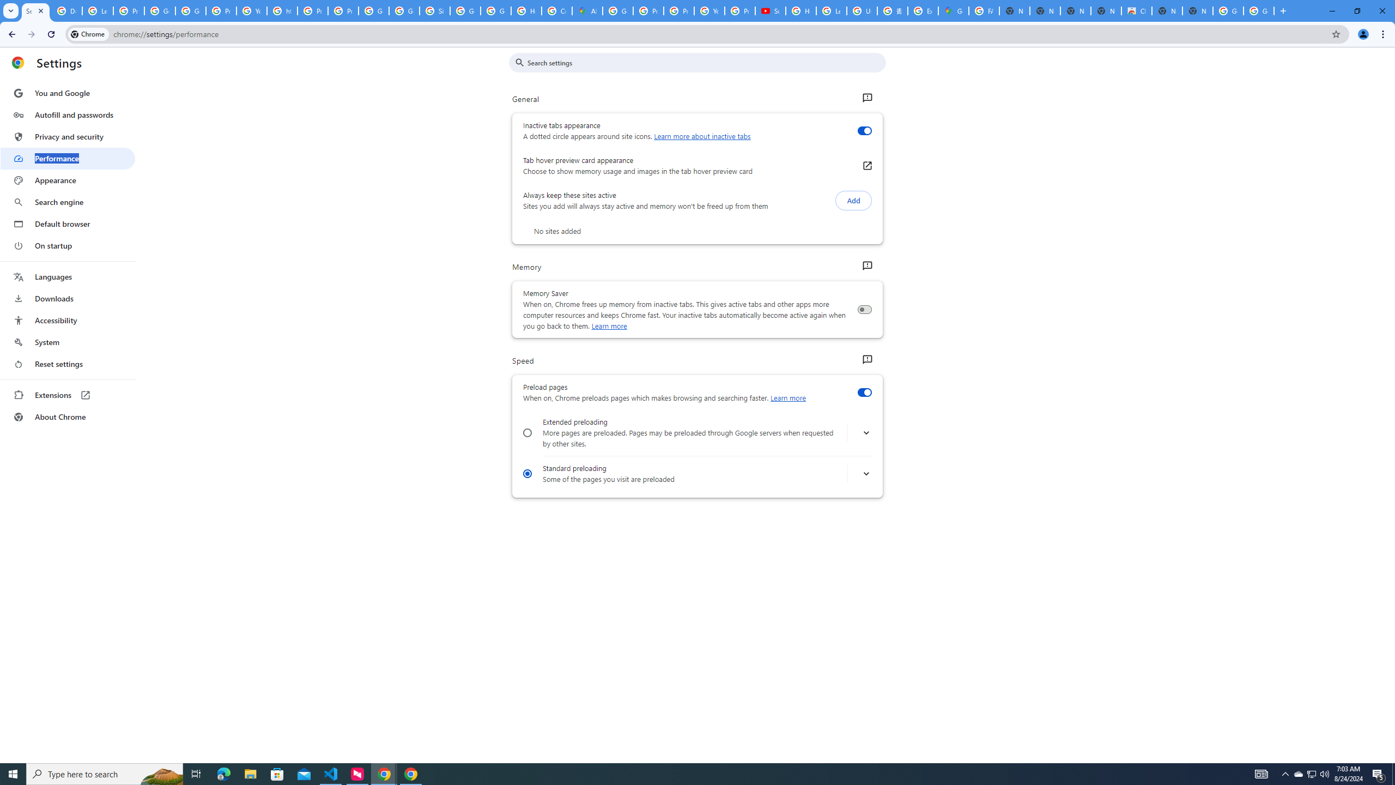  Describe the element at coordinates (68, 395) in the screenshot. I see `Extensions` at that location.